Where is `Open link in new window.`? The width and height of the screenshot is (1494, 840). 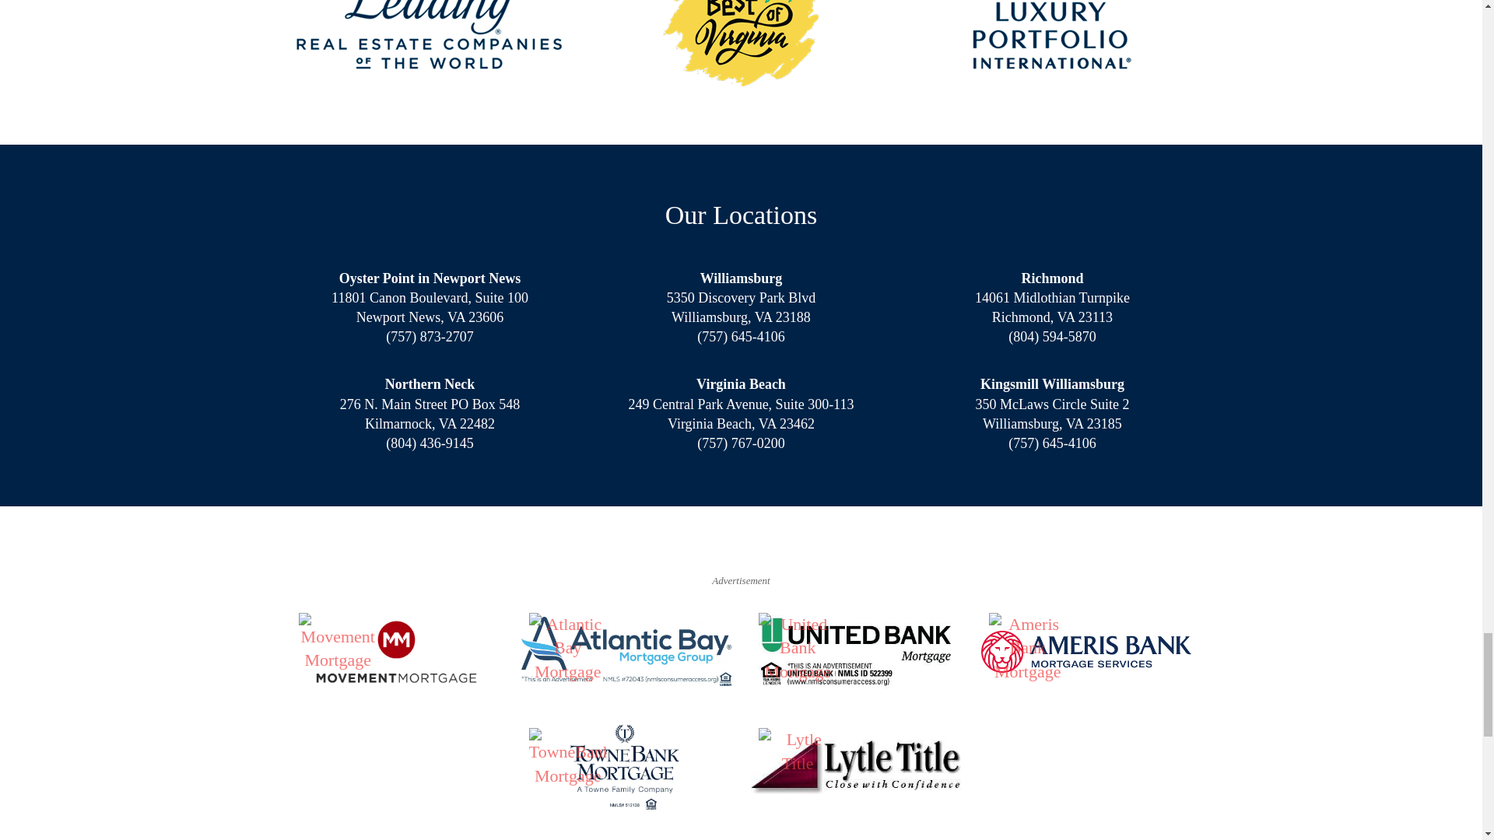
Open link in new window. is located at coordinates (395, 651).